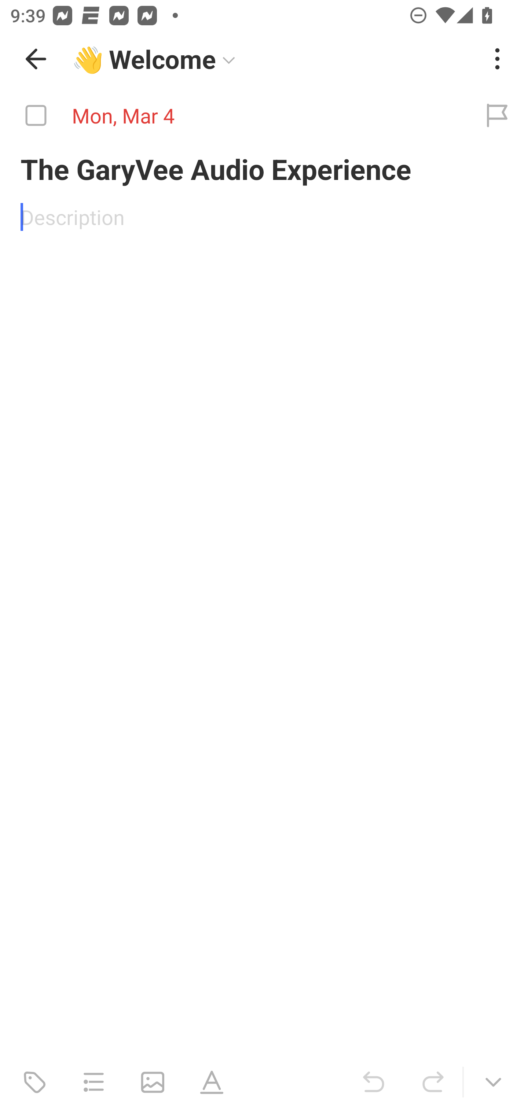  I want to click on Description, so click(264, 217).